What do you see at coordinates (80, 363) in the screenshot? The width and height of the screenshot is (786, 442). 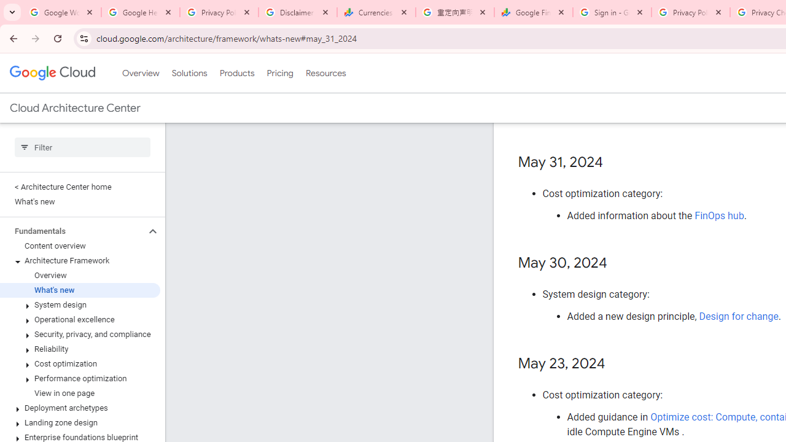 I see `Cost optimization` at bounding box center [80, 363].